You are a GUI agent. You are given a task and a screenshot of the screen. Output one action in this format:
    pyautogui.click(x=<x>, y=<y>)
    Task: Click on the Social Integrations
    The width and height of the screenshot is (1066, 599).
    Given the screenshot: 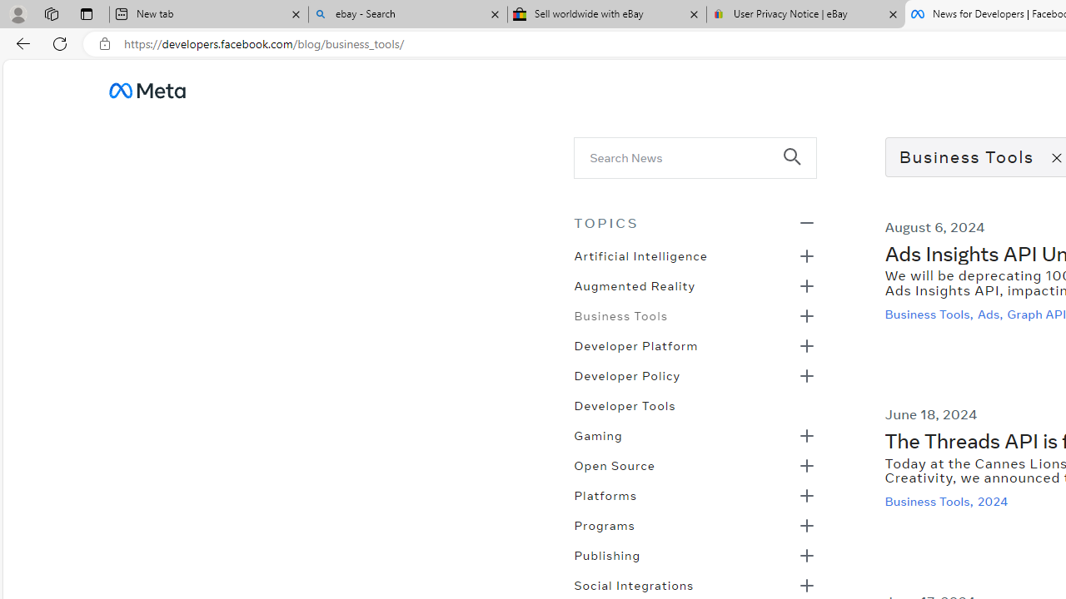 What is the action you would take?
    pyautogui.click(x=634, y=584)
    